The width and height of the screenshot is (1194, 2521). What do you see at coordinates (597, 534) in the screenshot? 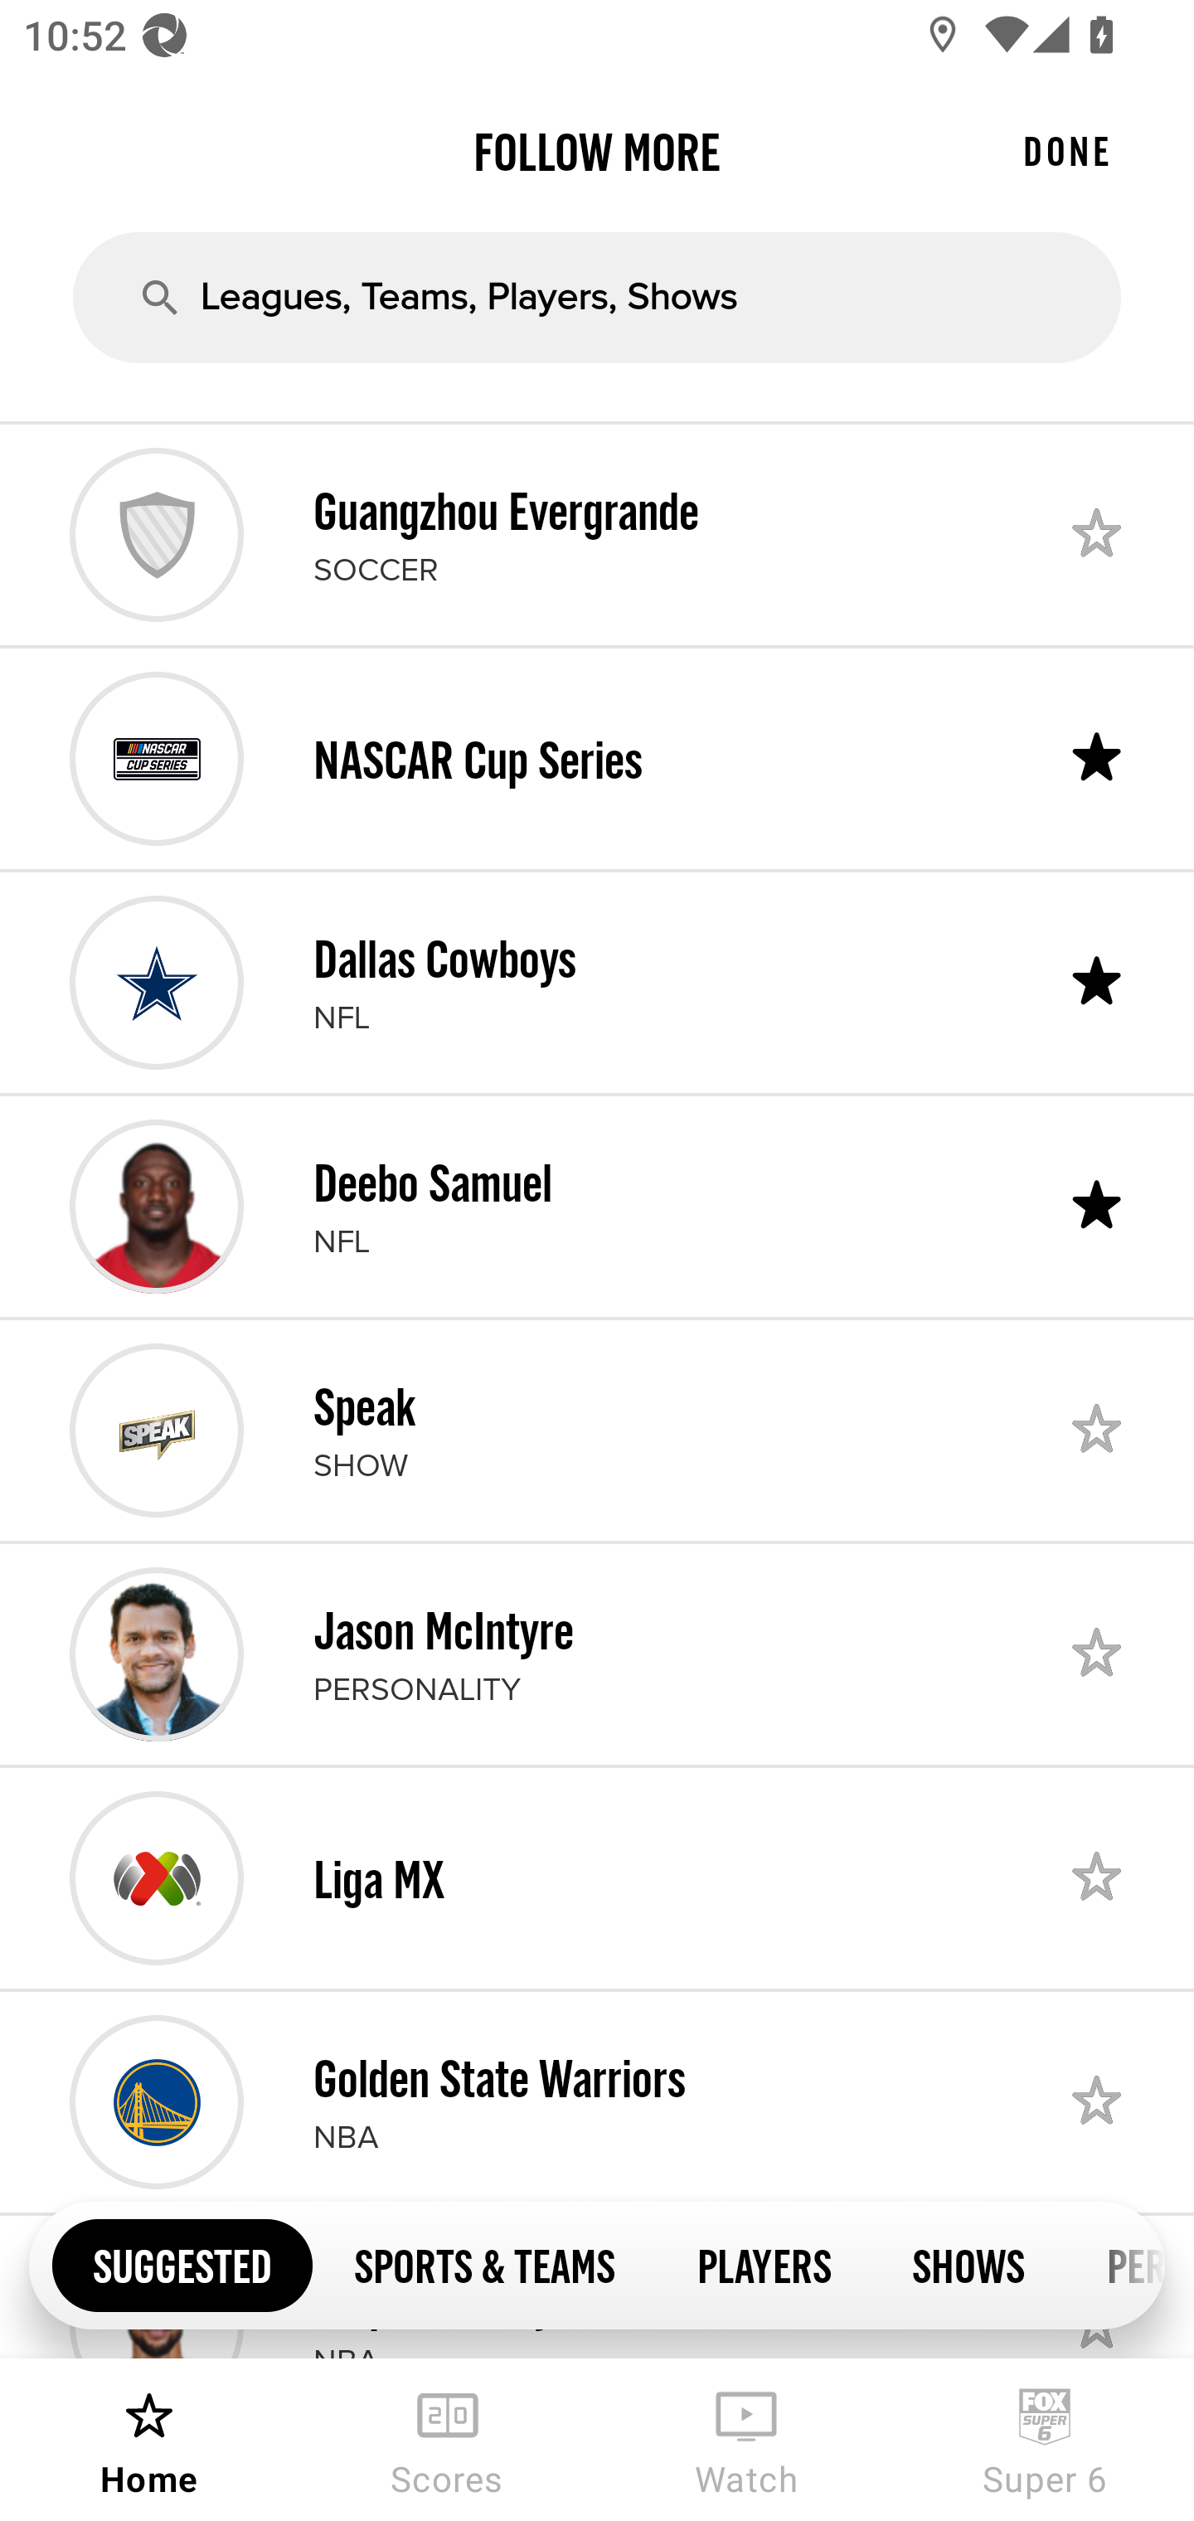
I see `Guangzhou Evergrande SOCCER` at bounding box center [597, 534].